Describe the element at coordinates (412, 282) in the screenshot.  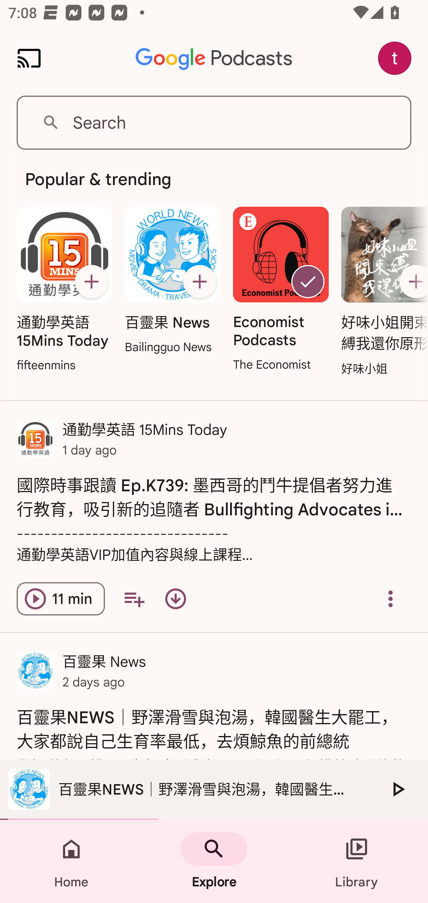
I see `Subscribe` at that location.